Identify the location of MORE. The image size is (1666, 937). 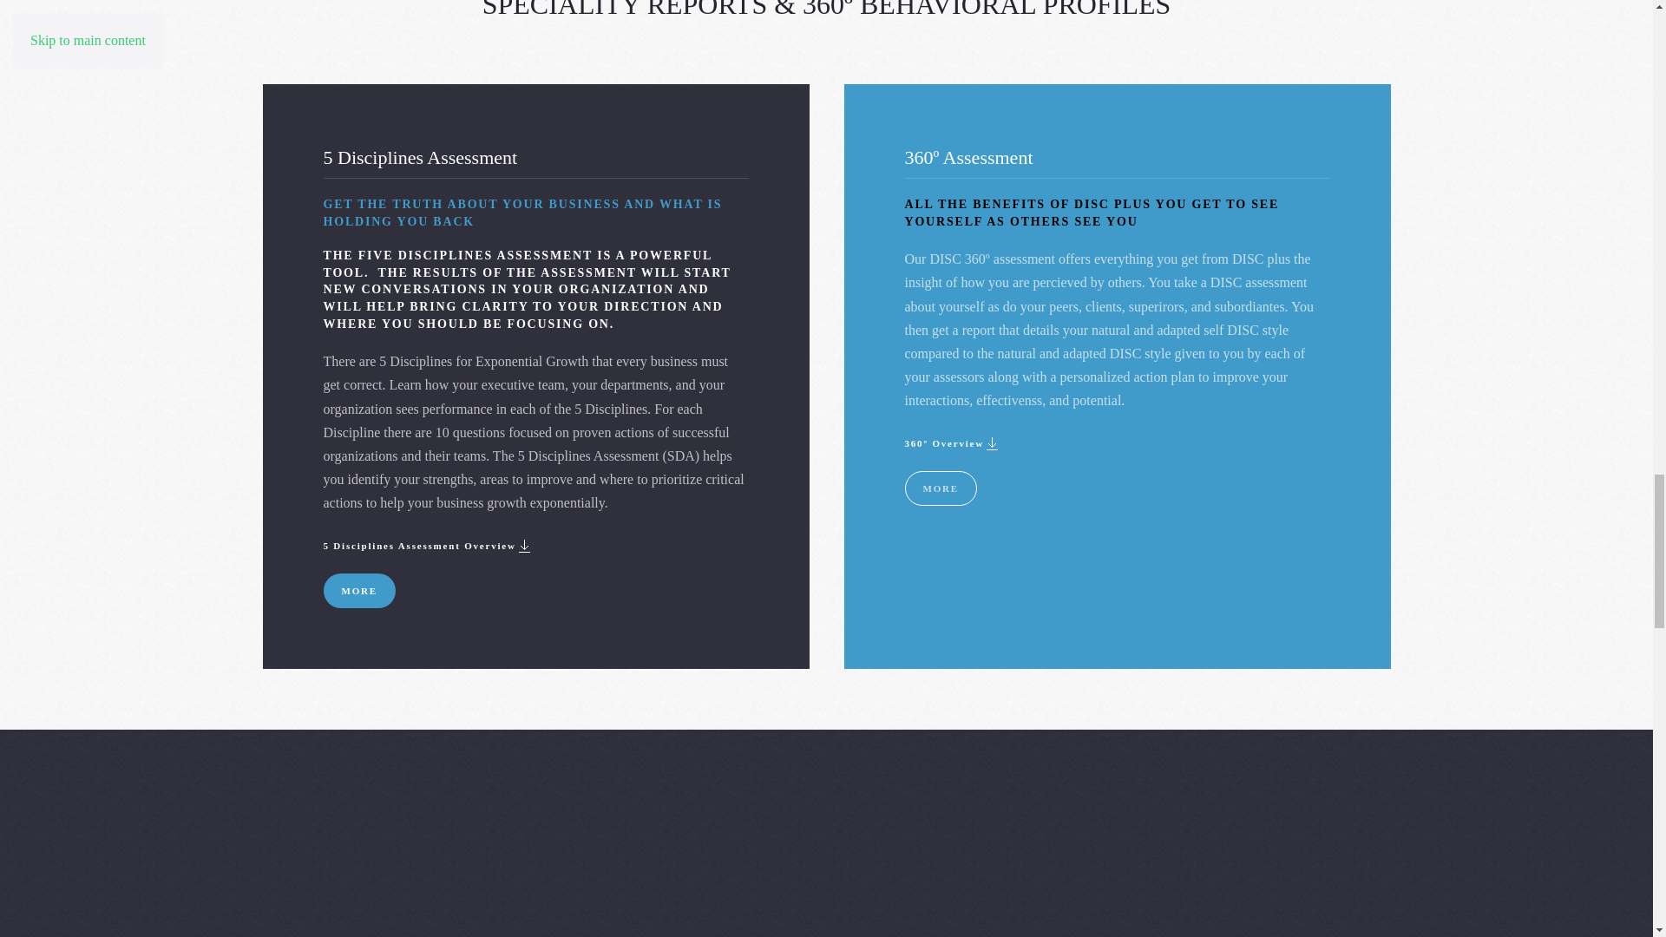
(941, 488).